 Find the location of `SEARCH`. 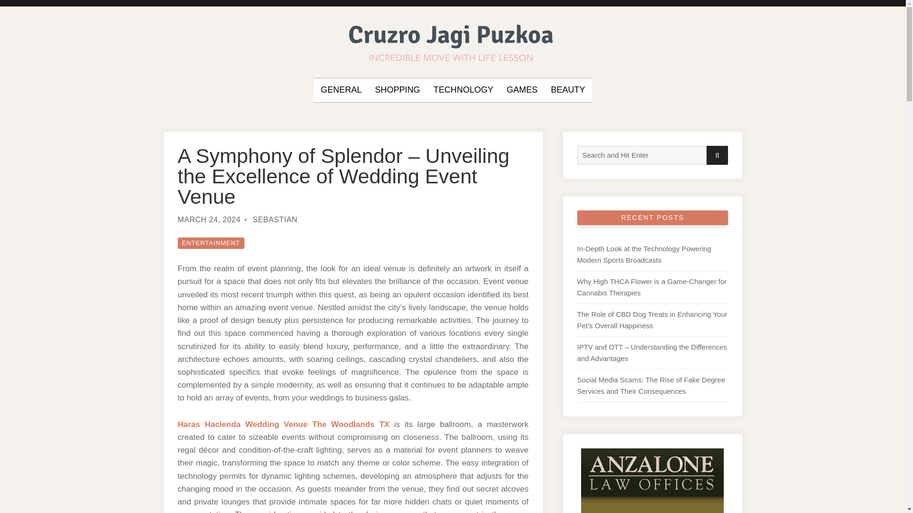

SEARCH is located at coordinates (717, 155).